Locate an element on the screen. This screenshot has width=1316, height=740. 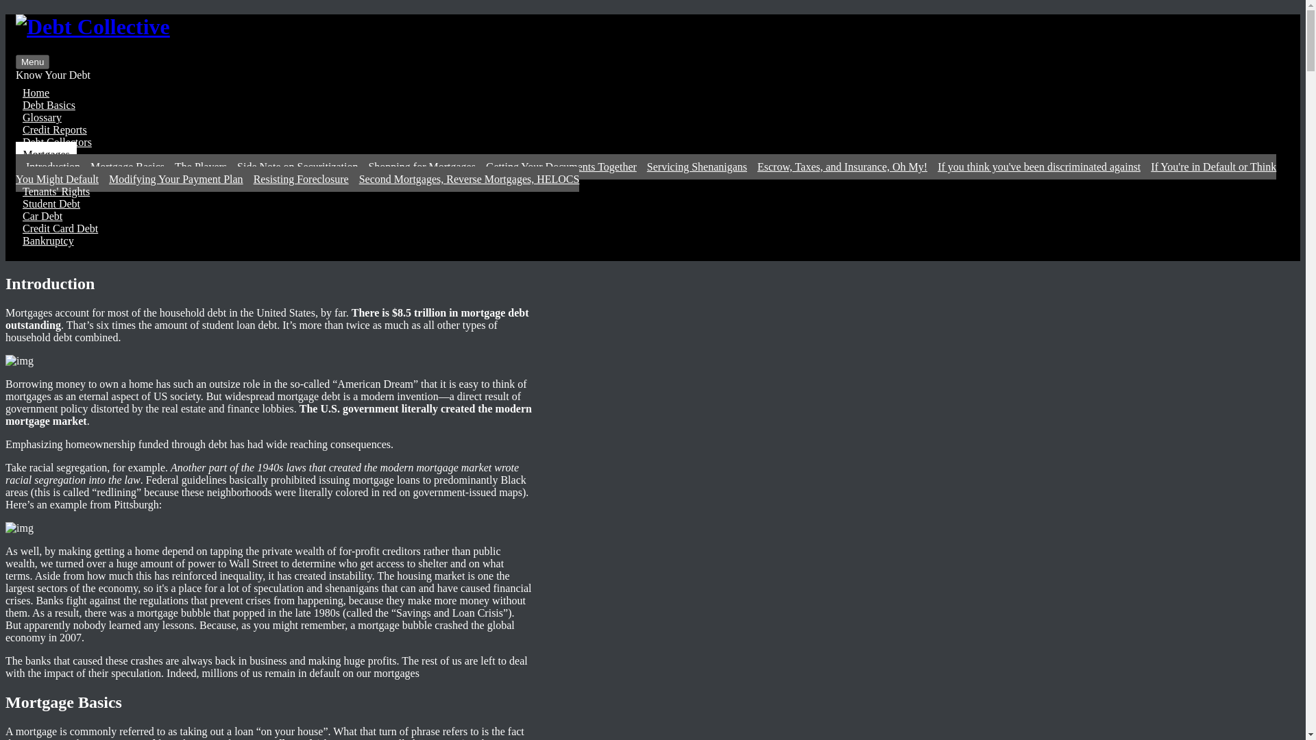
Introduction is located at coordinates (48, 166).